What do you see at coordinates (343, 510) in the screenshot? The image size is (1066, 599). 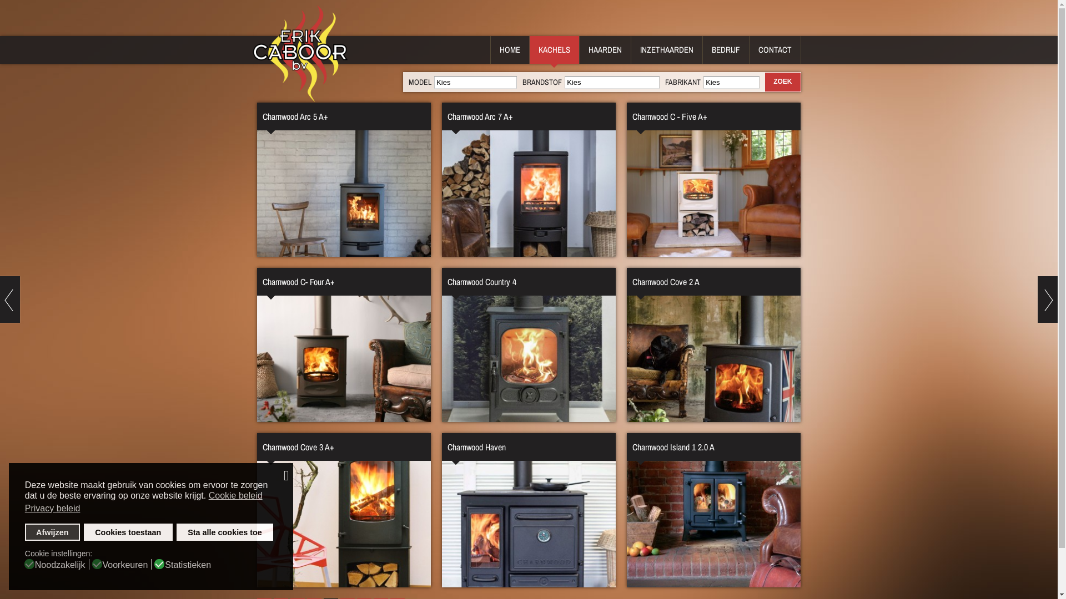 I see `Show Details` at bounding box center [343, 510].